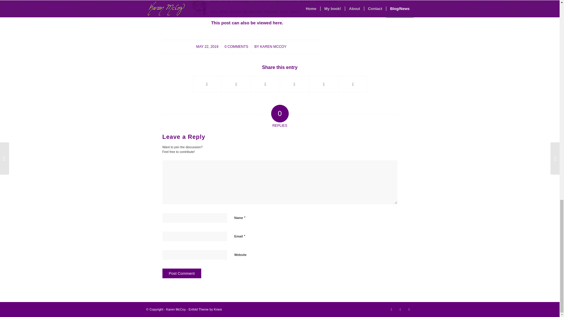  Describe the element at coordinates (409, 309) in the screenshot. I see `Facebook` at that location.